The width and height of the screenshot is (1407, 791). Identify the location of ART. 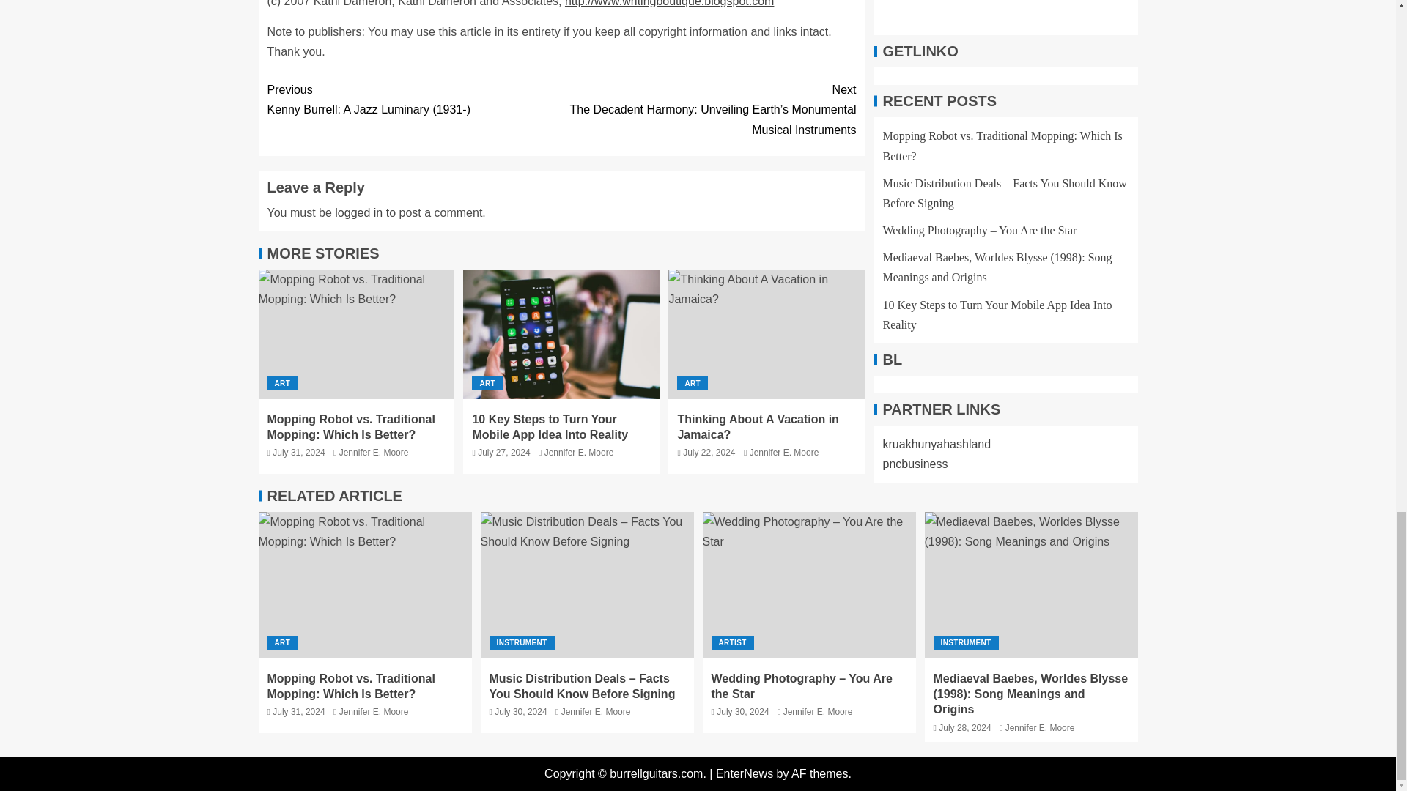
(487, 384).